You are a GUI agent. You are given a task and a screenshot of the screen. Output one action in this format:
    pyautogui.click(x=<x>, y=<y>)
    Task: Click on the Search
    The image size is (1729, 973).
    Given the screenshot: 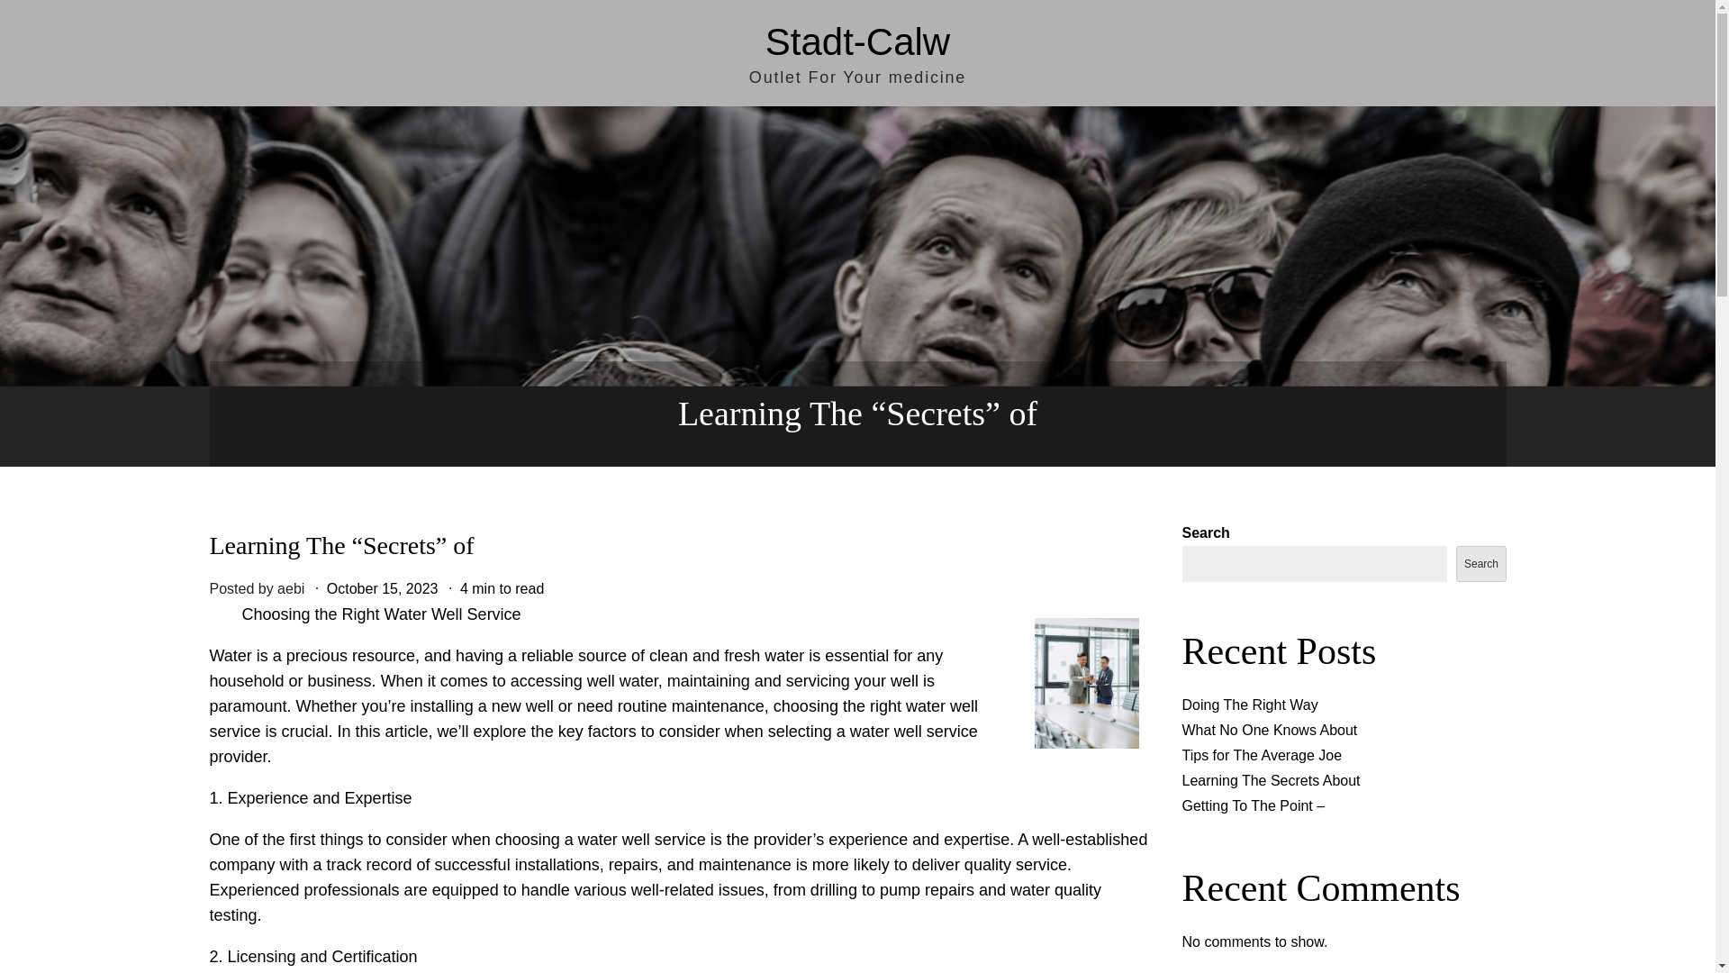 What is the action you would take?
    pyautogui.click(x=1480, y=563)
    